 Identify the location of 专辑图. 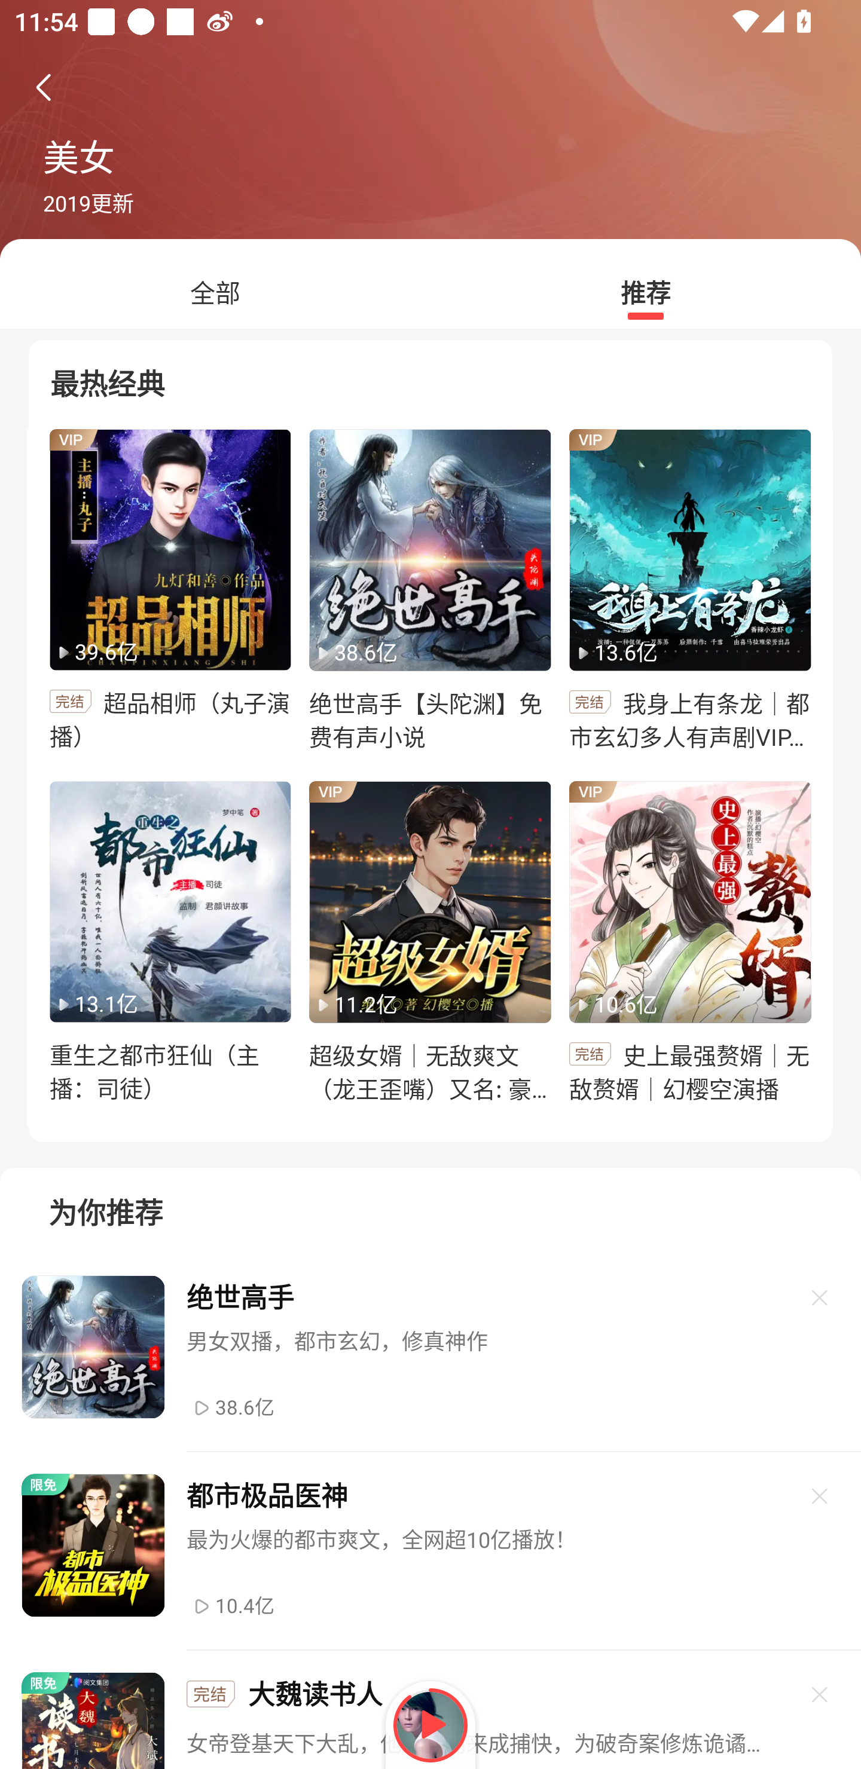
(690, 902).